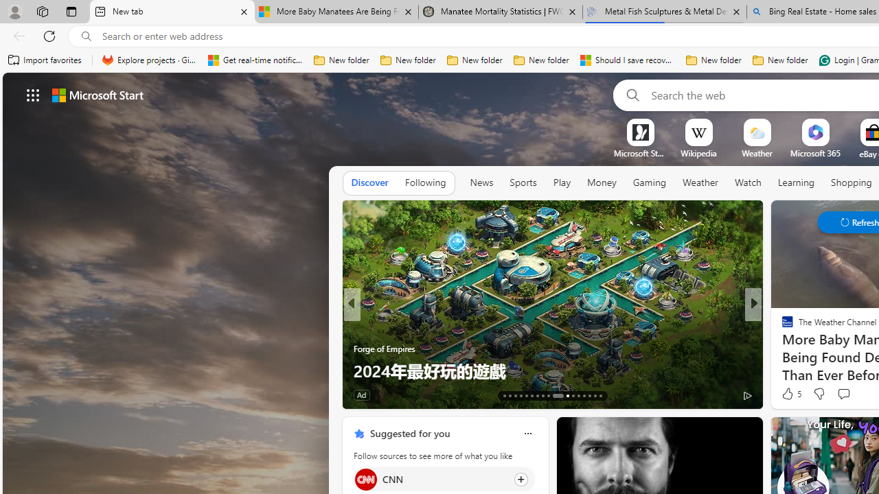 The height and width of the screenshot is (494, 879). Describe the element at coordinates (584, 395) in the screenshot. I see `AutomationID: tab-39` at that location.